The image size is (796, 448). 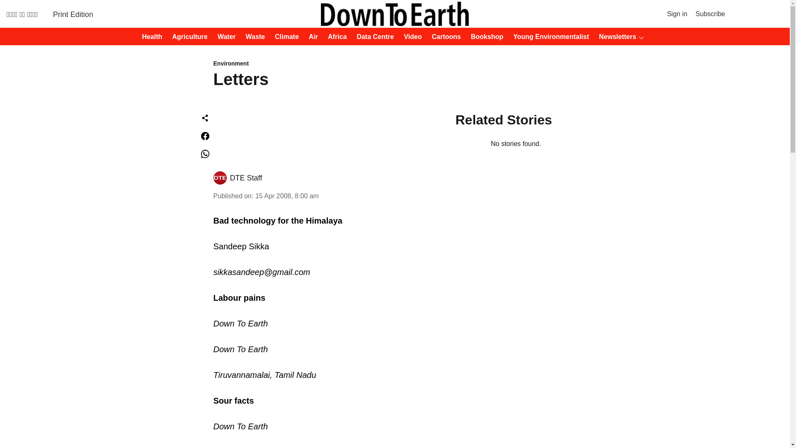 What do you see at coordinates (410, 37) in the screenshot?
I see `Video` at bounding box center [410, 37].